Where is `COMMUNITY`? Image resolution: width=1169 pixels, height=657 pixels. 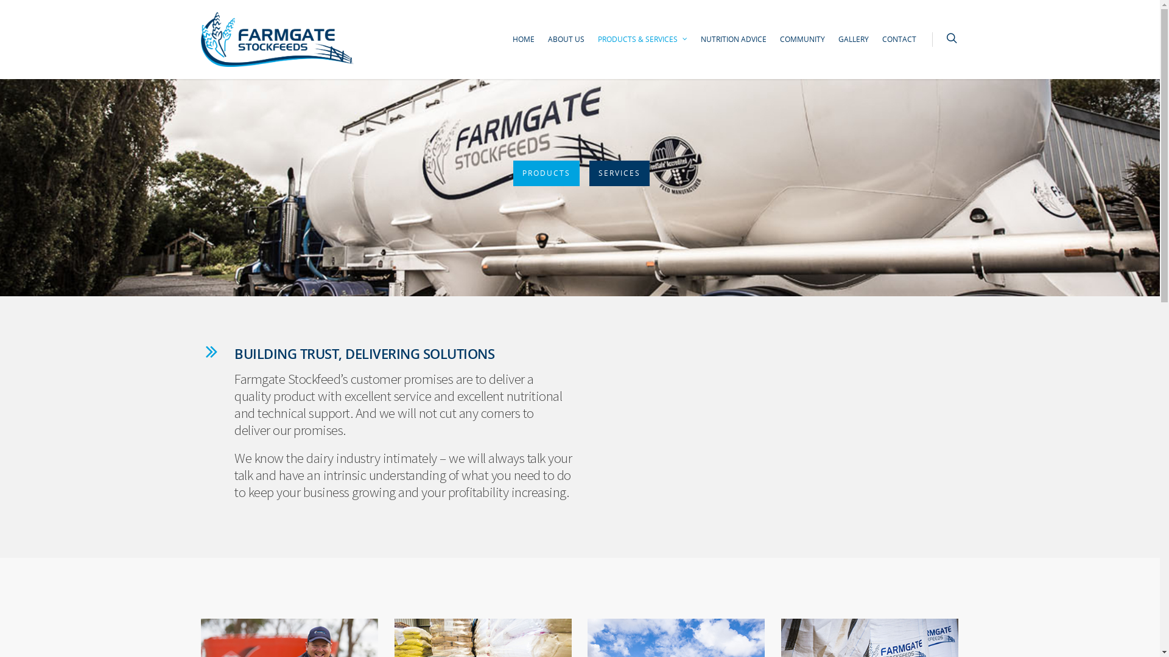
COMMUNITY is located at coordinates (802, 46).